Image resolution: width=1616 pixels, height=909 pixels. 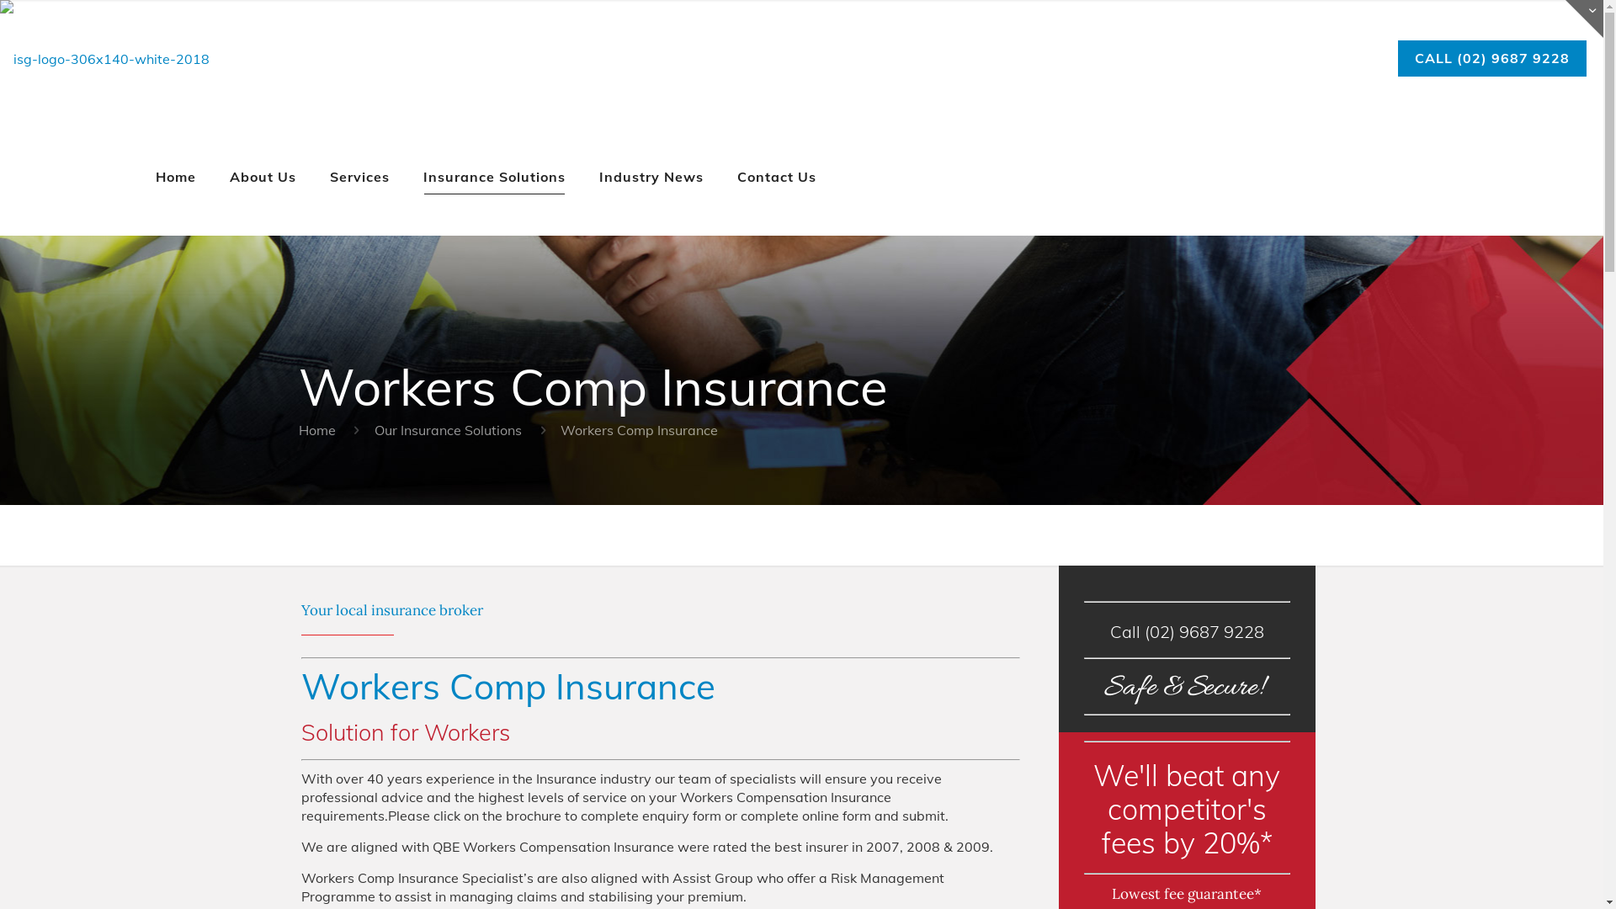 I want to click on Workers Comp Insurance, so click(x=640, y=430).